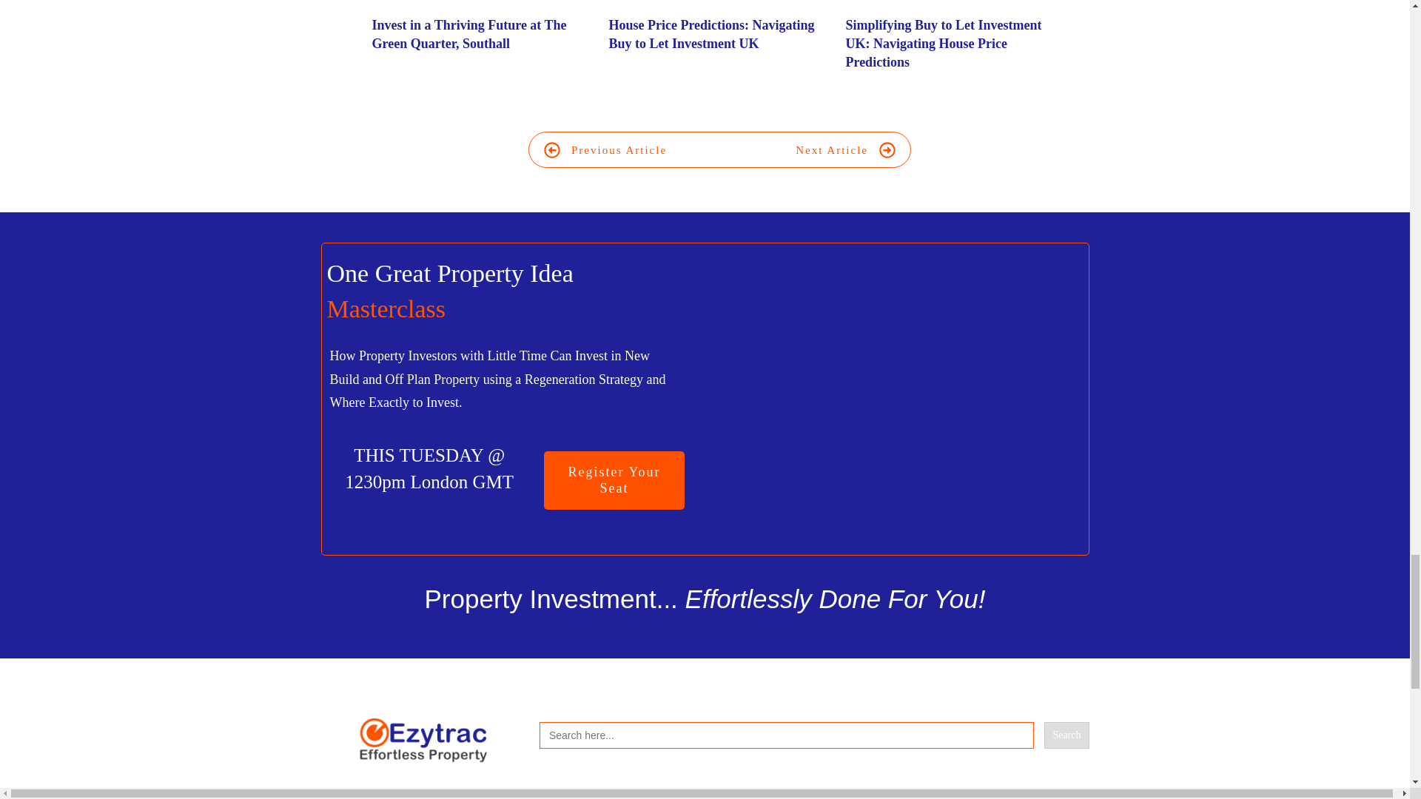 The image size is (1421, 799). I want to click on Invest in a Thriving Future at The Green Quarter, Southall, so click(483, 43).